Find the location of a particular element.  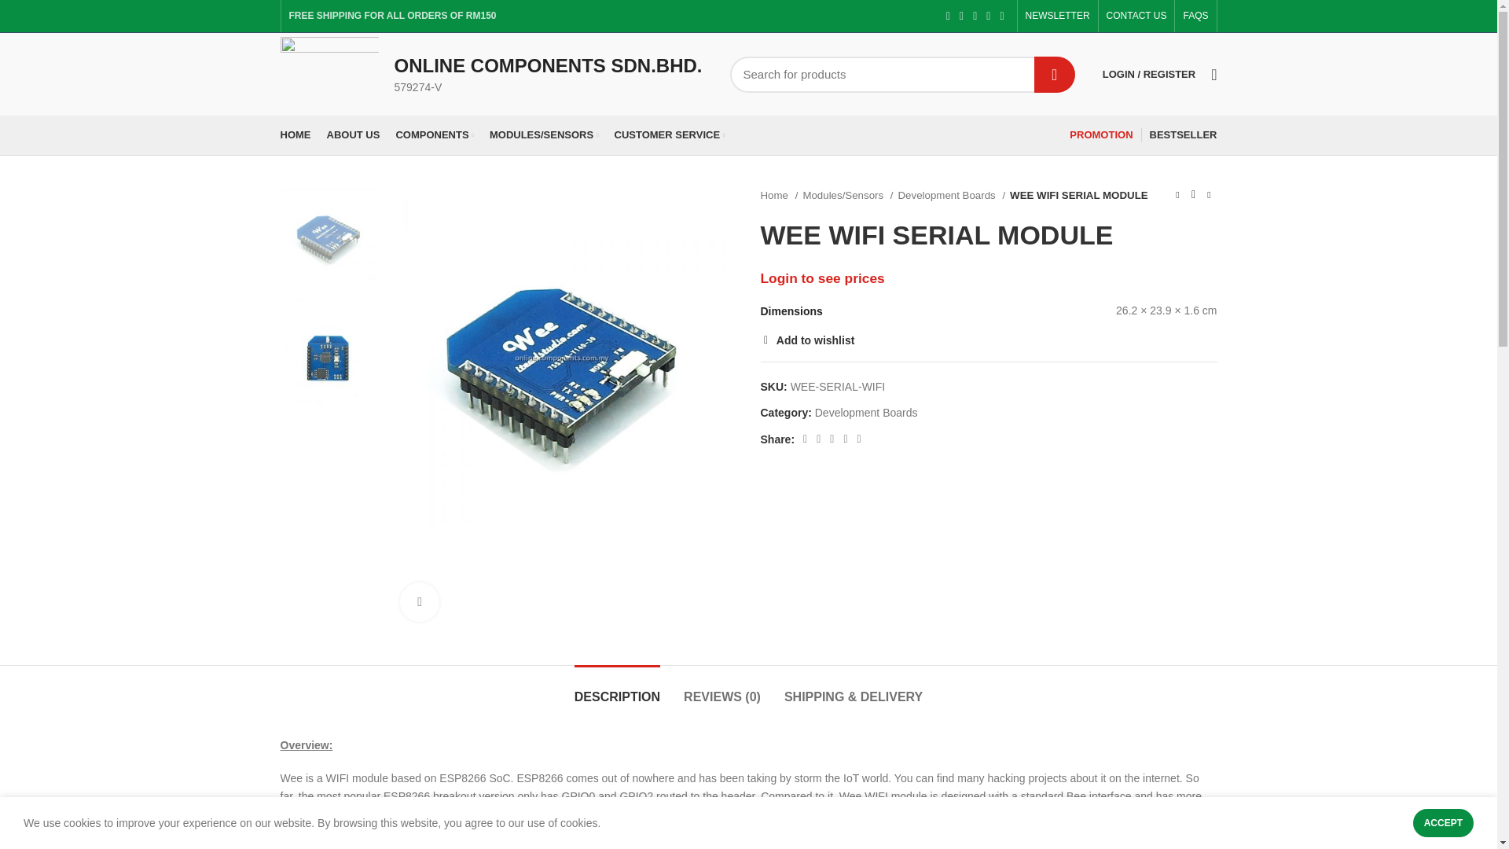

NEWSLETTER is located at coordinates (1058, 16).